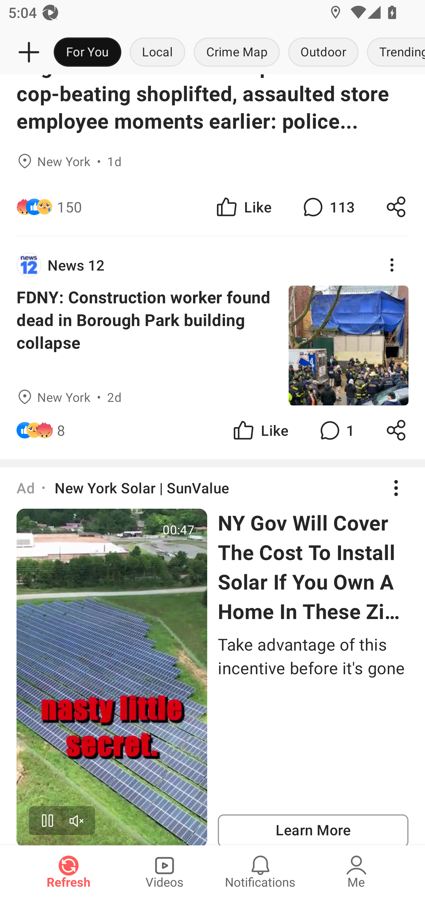 The width and height of the screenshot is (425, 897). What do you see at coordinates (164, 871) in the screenshot?
I see `Videos` at bounding box center [164, 871].